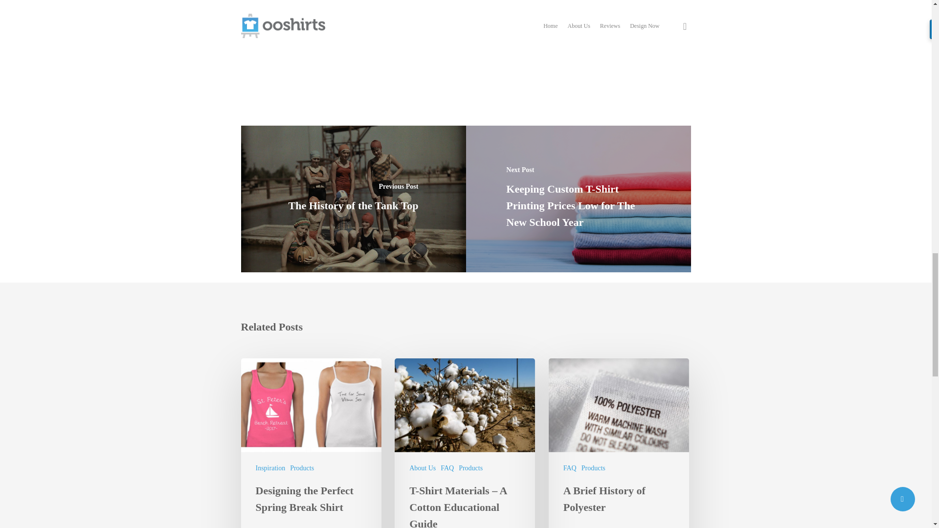 Image resolution: width=939 pixels, height=528 pixels. I want to click on Products, so click(470, 468).